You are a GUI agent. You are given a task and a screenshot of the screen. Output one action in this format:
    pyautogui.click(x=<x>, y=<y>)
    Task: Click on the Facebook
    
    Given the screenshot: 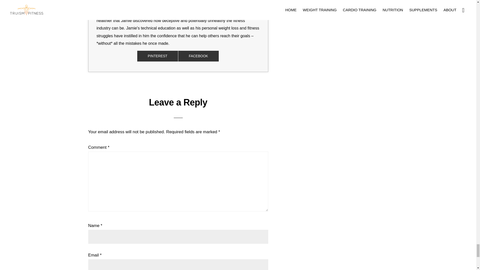 What is the action you would take?
    pyautogui.click(x=198, y=56)
    